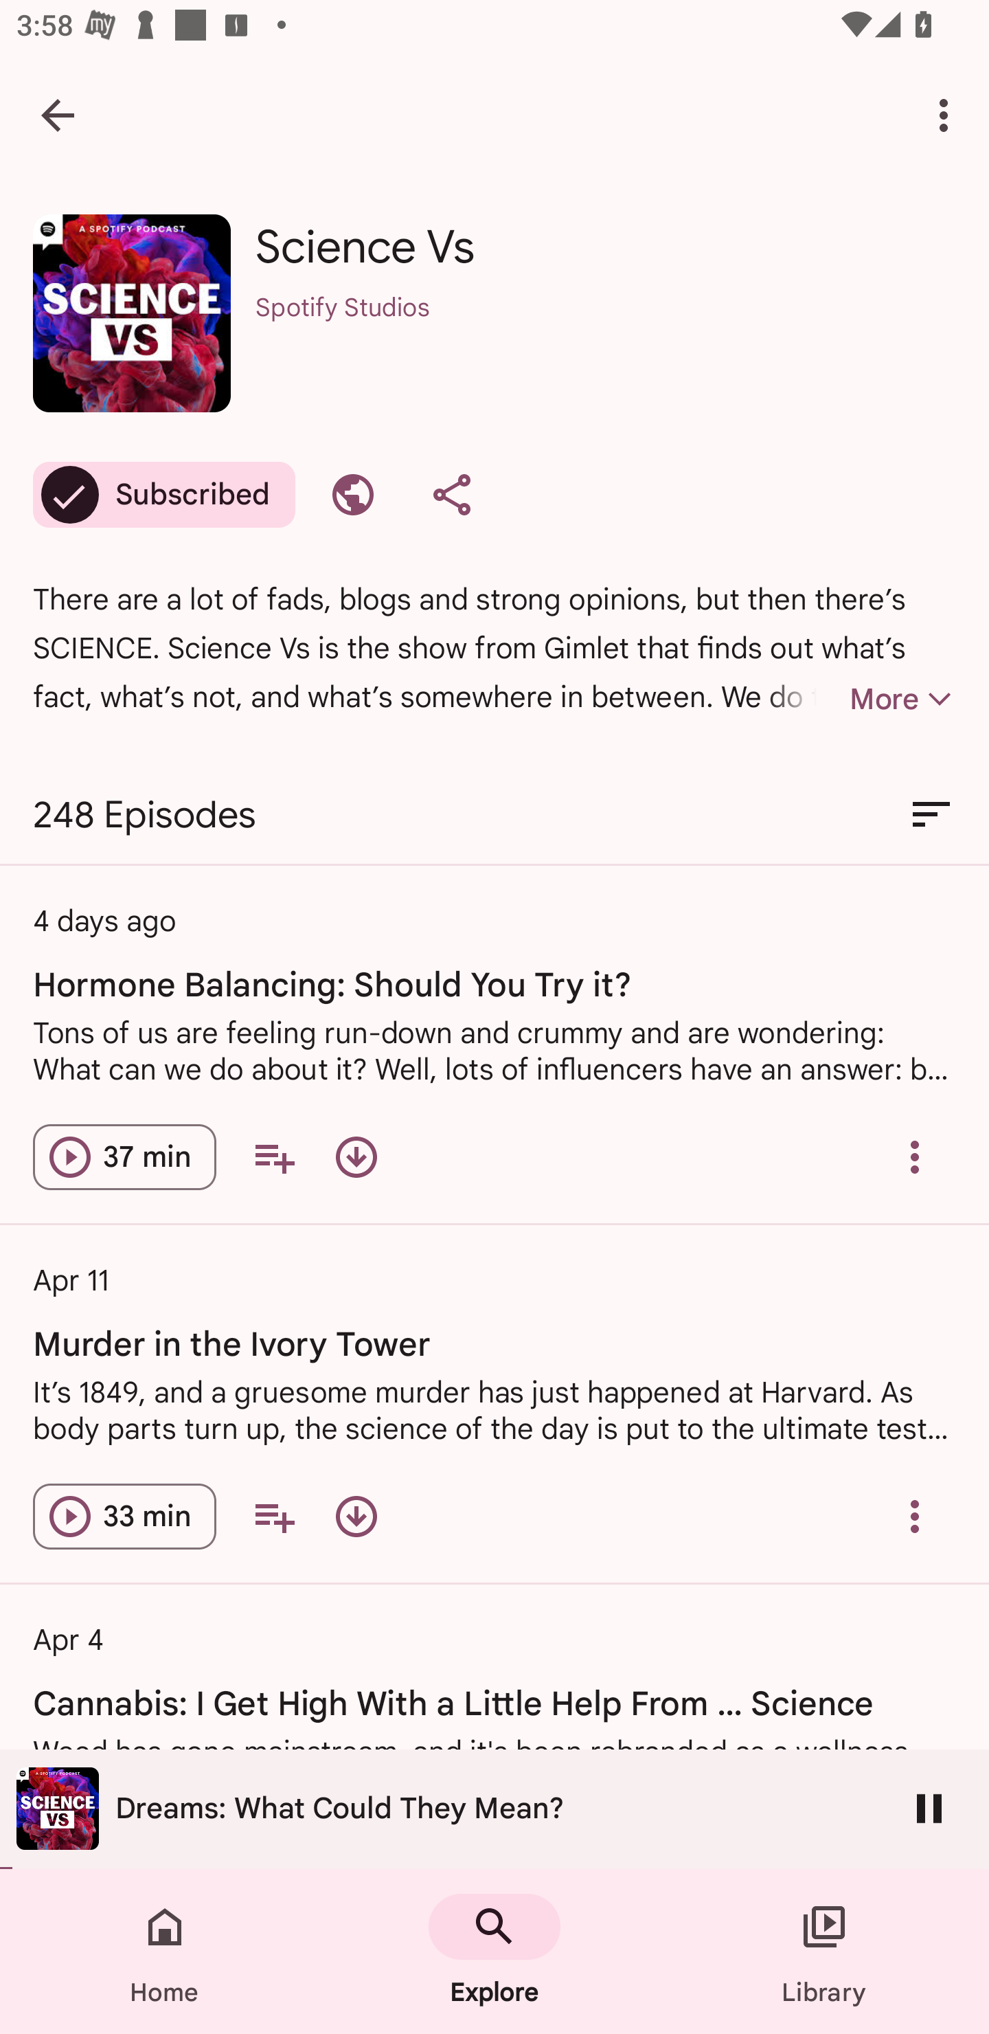 The height and width of the screenshot is (2034, 989). Describe the element at coordinates (163, 495) in the screenshot. I see `Subscribed` at that location.